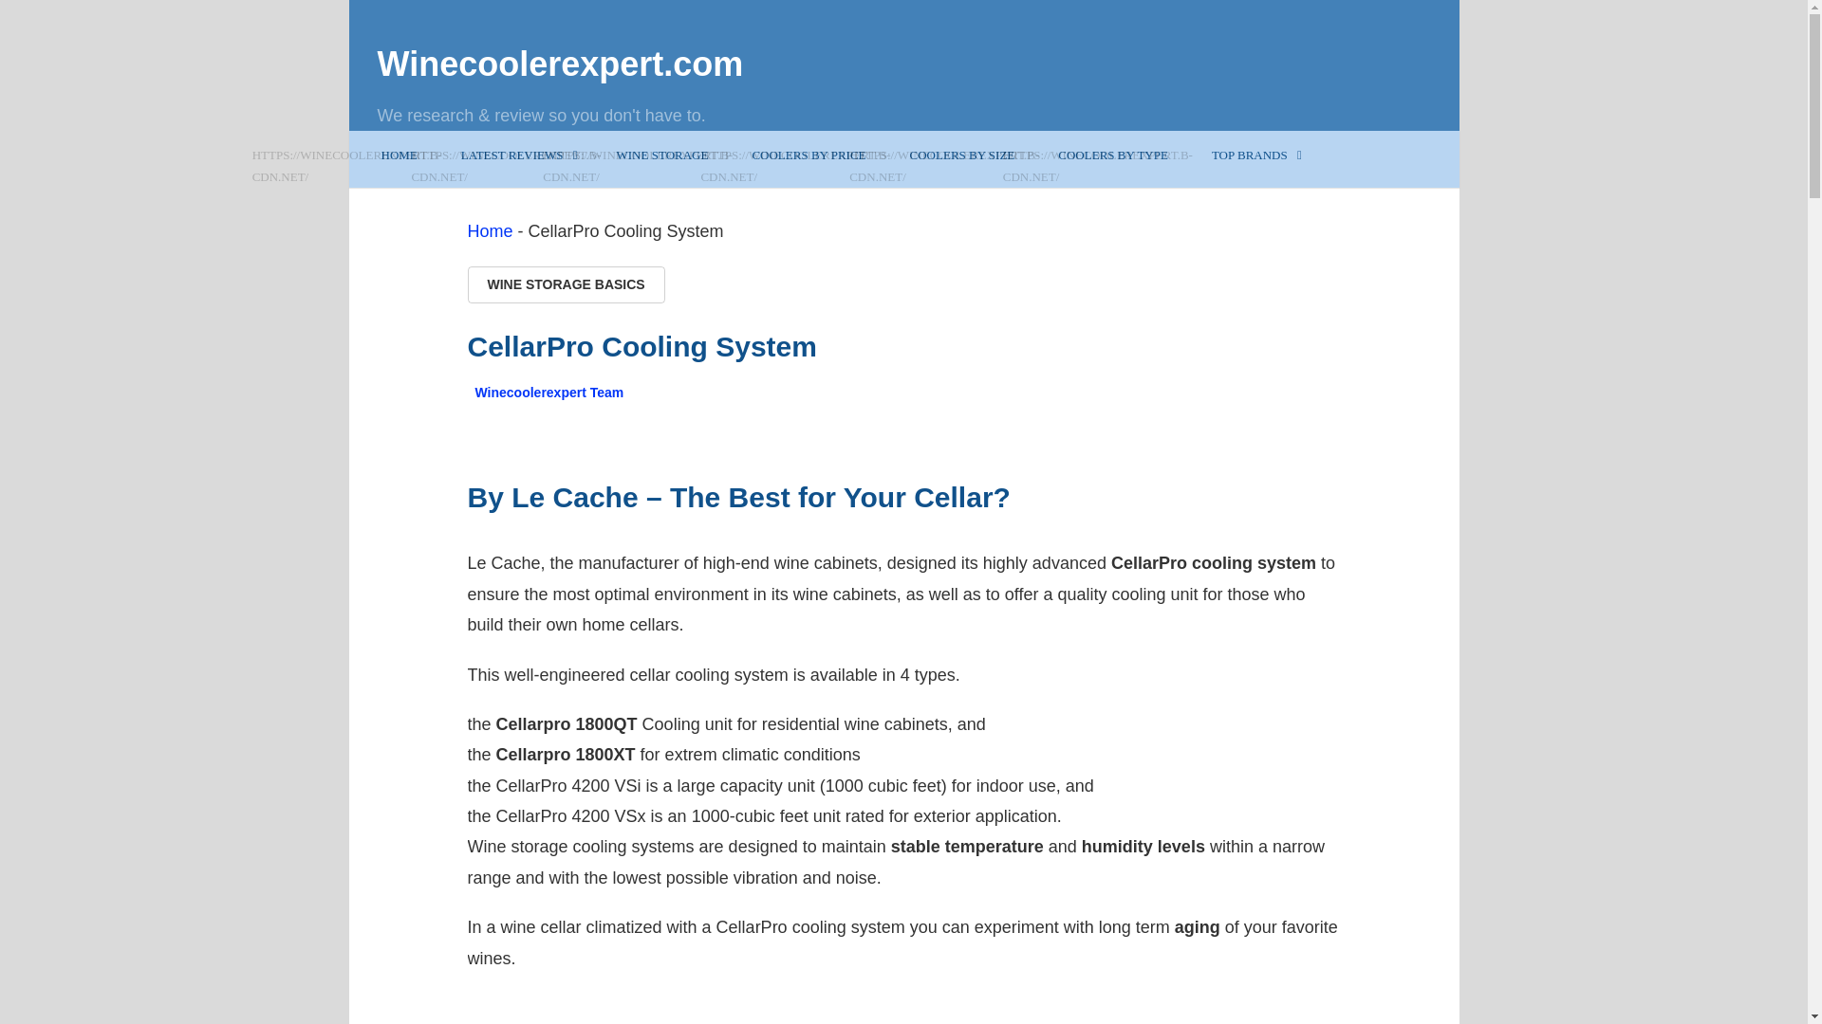  Describe the element at coordinates (566, 284) in the screenshot. I see `WINE STORAGE BASICS` at that location.